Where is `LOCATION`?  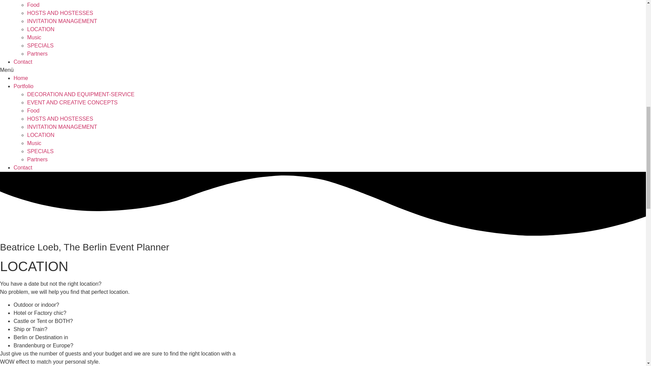 LOCATION is located at coordinates (41, 135).